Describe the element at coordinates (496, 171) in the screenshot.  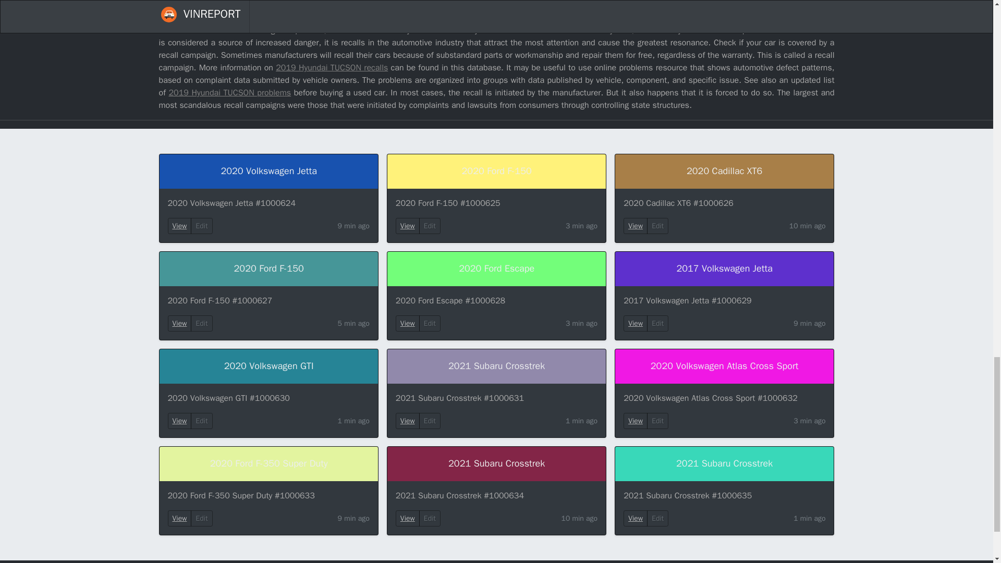
I see `2020 Ford F-150` at that location.